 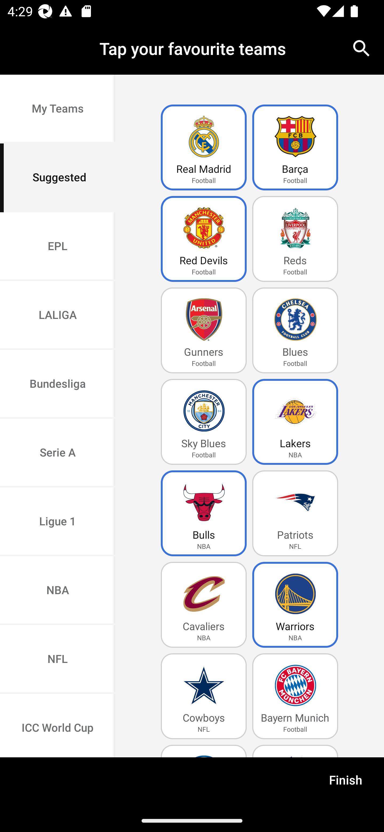 I want to click on Bundesliga, so click(x=58, y=385).